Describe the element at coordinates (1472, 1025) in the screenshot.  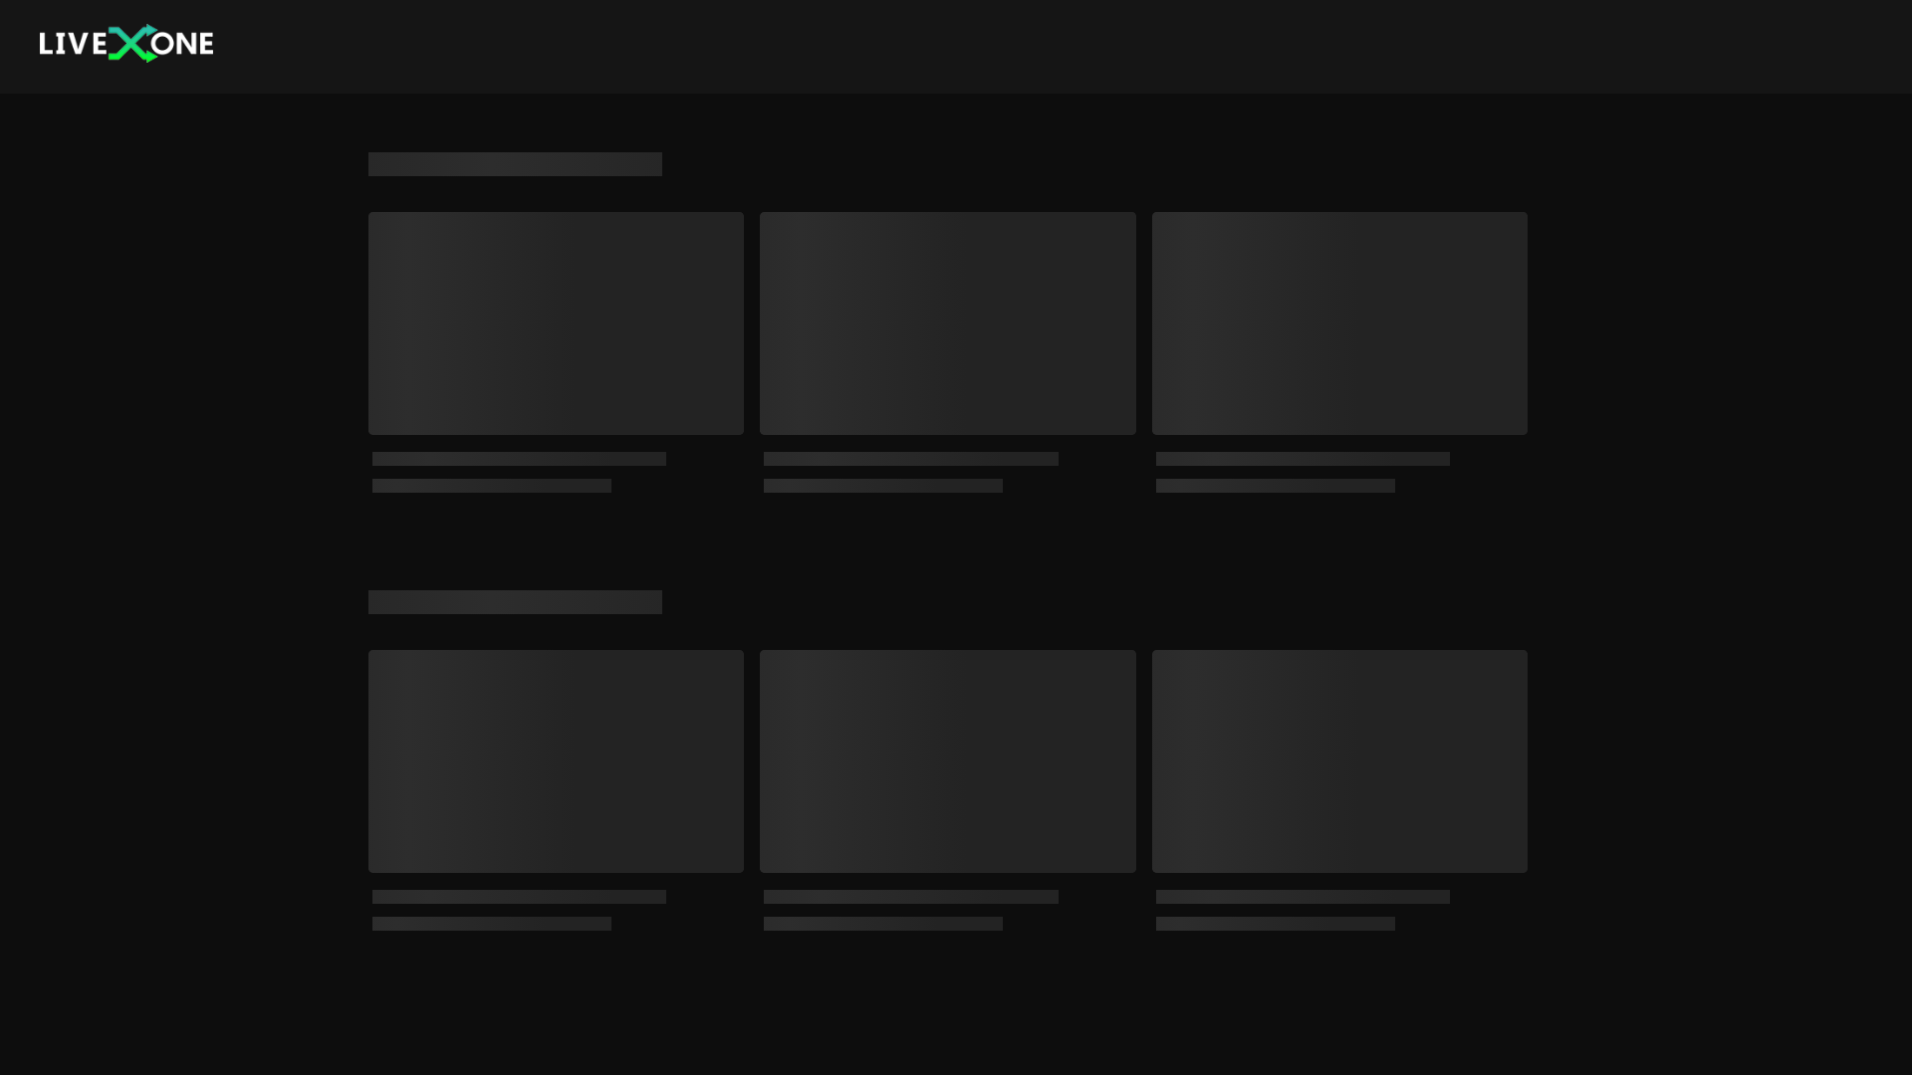
I see `LiveOne on YouTube` at that location.